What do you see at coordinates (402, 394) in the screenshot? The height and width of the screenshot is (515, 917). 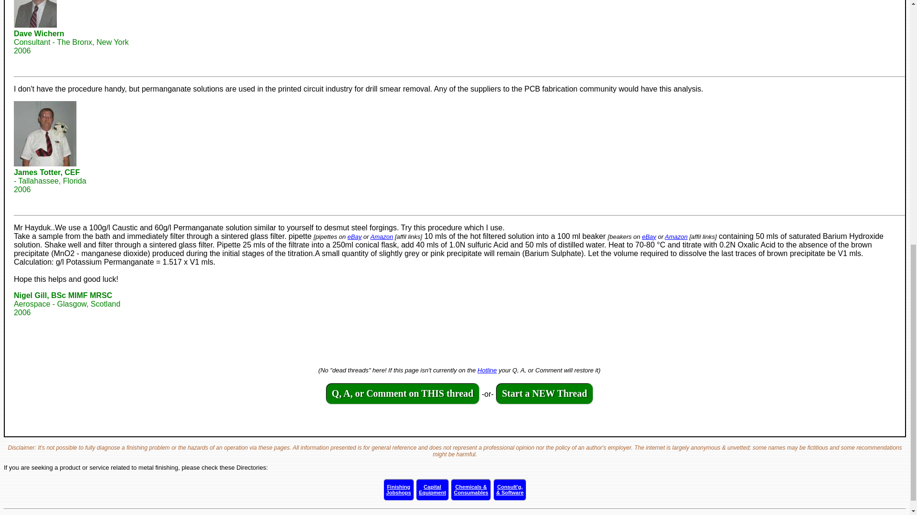 I see `Amazon` at bounding box center [402, 394].